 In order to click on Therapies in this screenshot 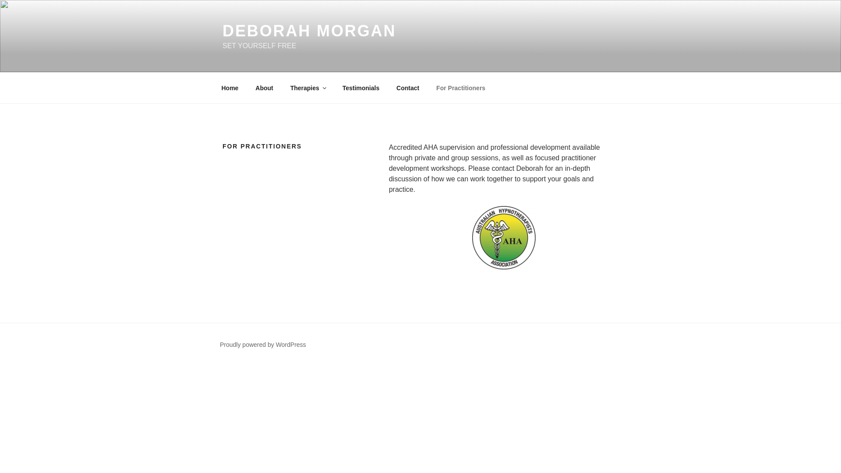, I will do `click(307, 88)`.